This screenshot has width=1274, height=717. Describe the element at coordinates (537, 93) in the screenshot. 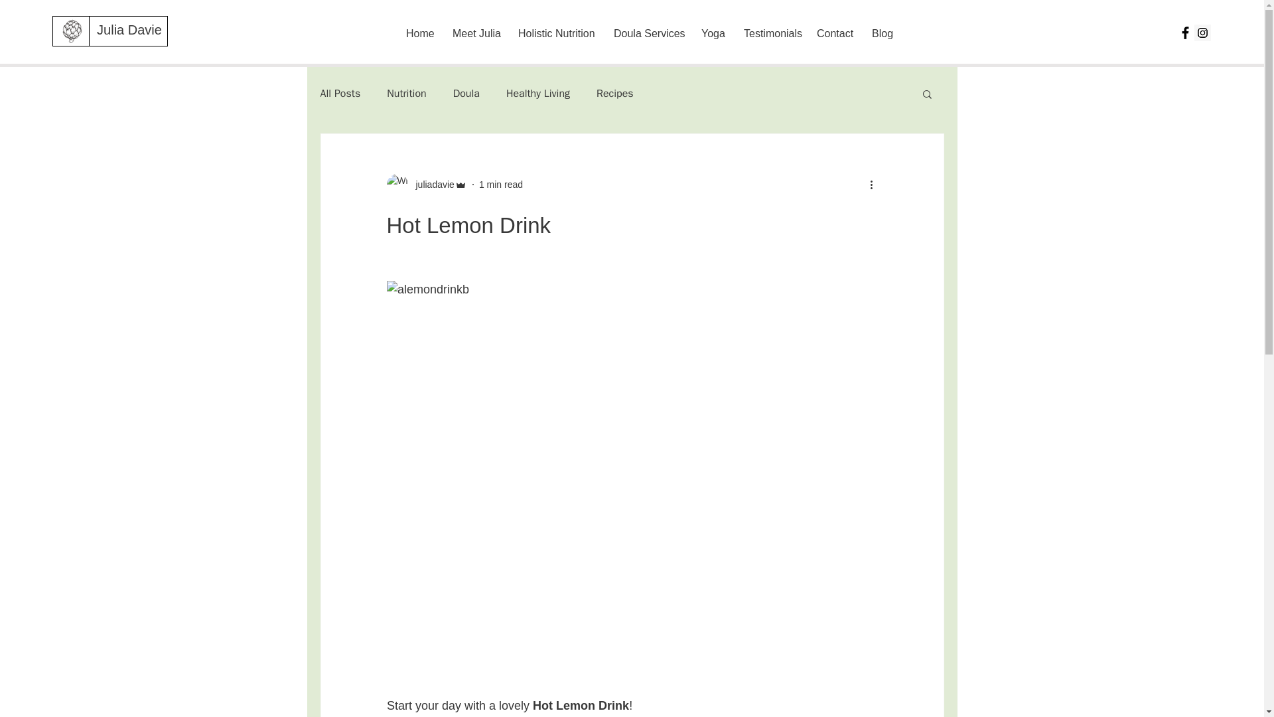

I see `Healthy Living` at that location.